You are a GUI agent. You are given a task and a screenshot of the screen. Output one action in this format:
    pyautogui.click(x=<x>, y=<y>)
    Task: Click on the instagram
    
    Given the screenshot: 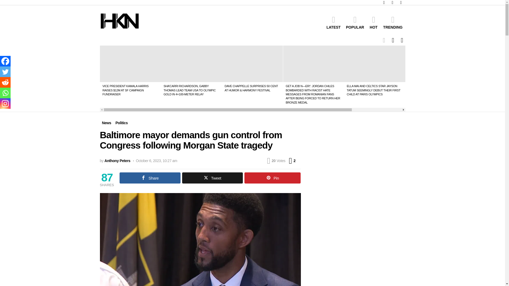 What is the action you would take?
    pyautogui.click(x=392, y=3)
    